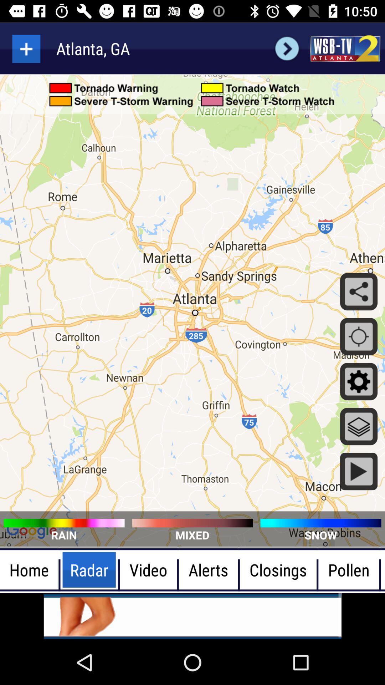  What do you see at coordinates (287, 49) in the screenshot?
I see `go forward` at bounding box center [287, 49].